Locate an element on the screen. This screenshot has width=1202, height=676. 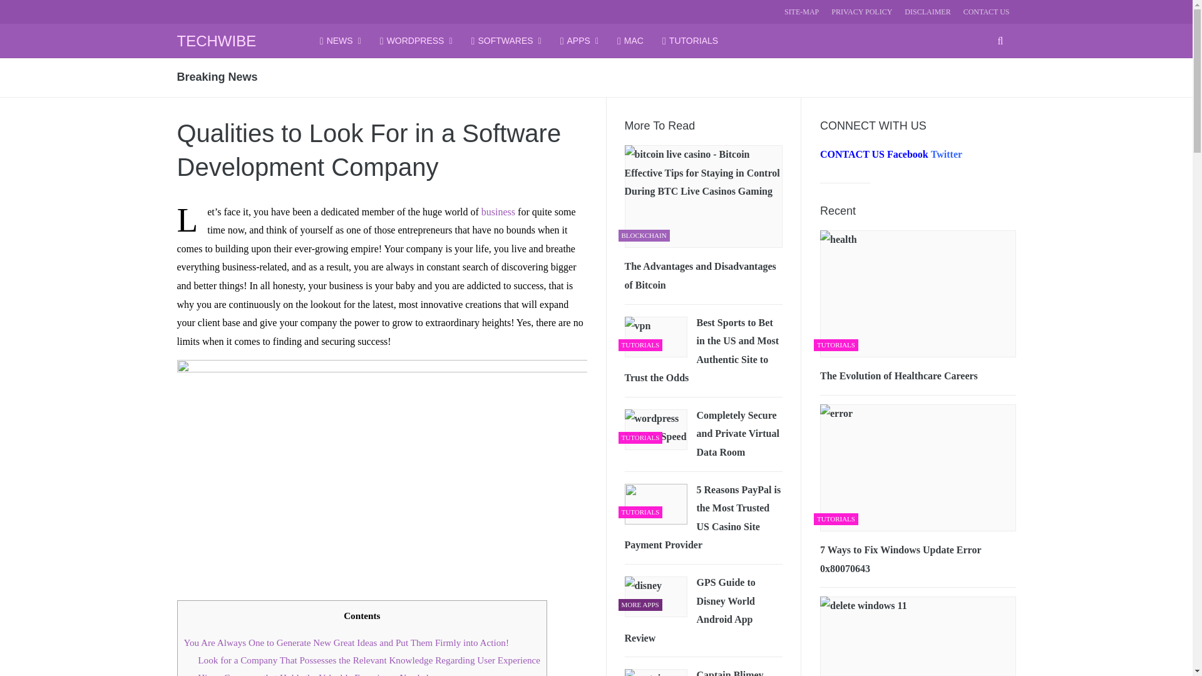
CONTACT US is located at coordinates (987, 11).